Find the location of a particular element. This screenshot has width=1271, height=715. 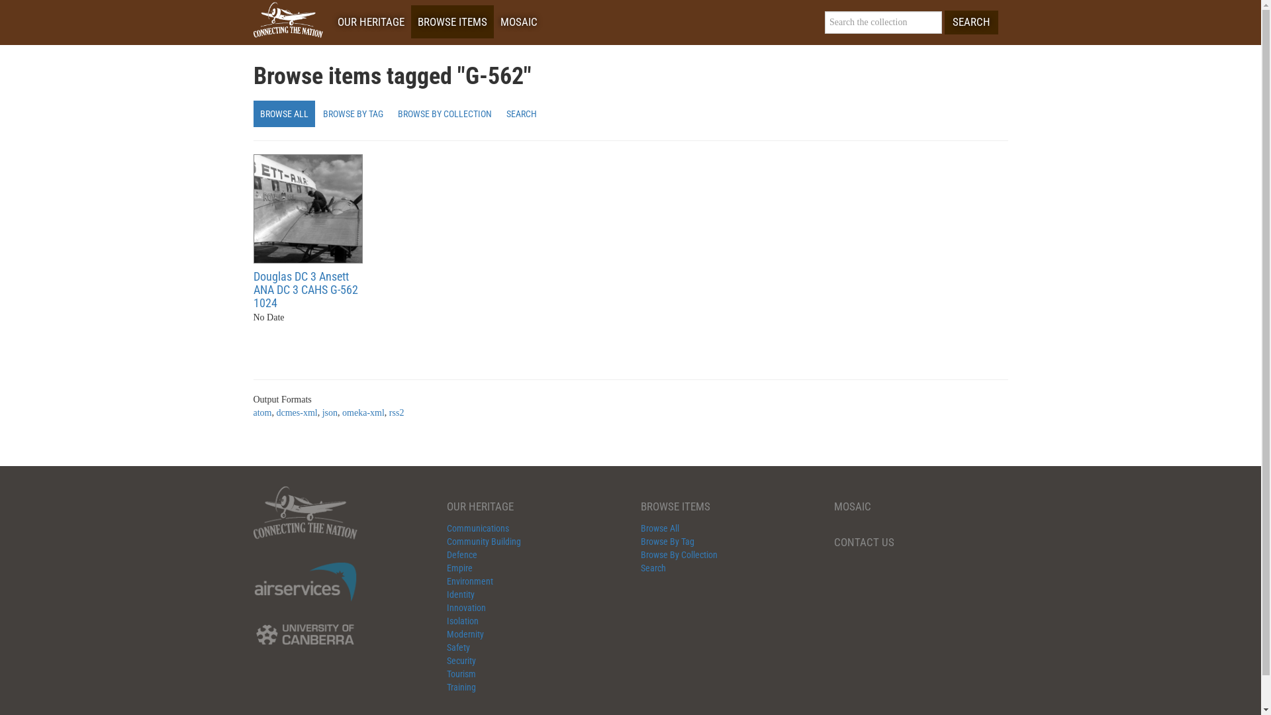

Communications is located at coordinates (478, 528).